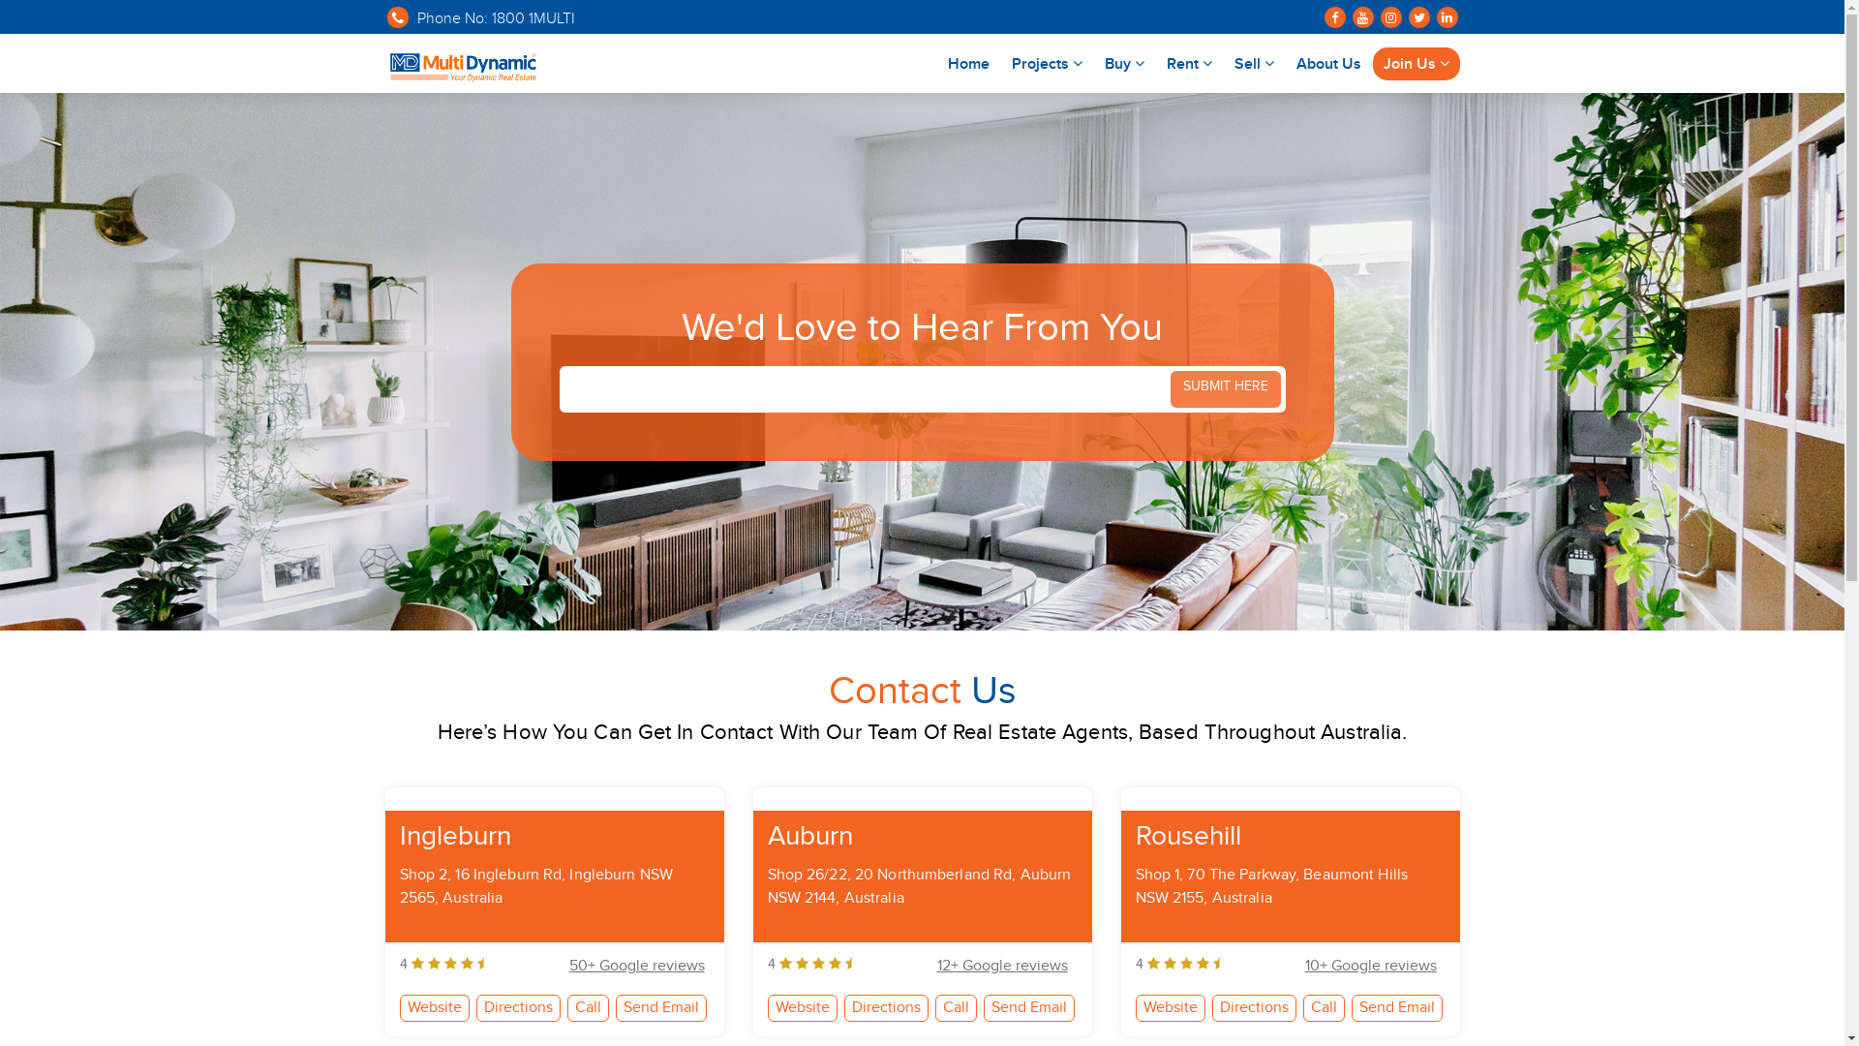 The image size is (1859, 1046). What do you see at coordinates (1325, 1008) in the screenshot?
I see `Call` at bounding box center [1325, 1008].